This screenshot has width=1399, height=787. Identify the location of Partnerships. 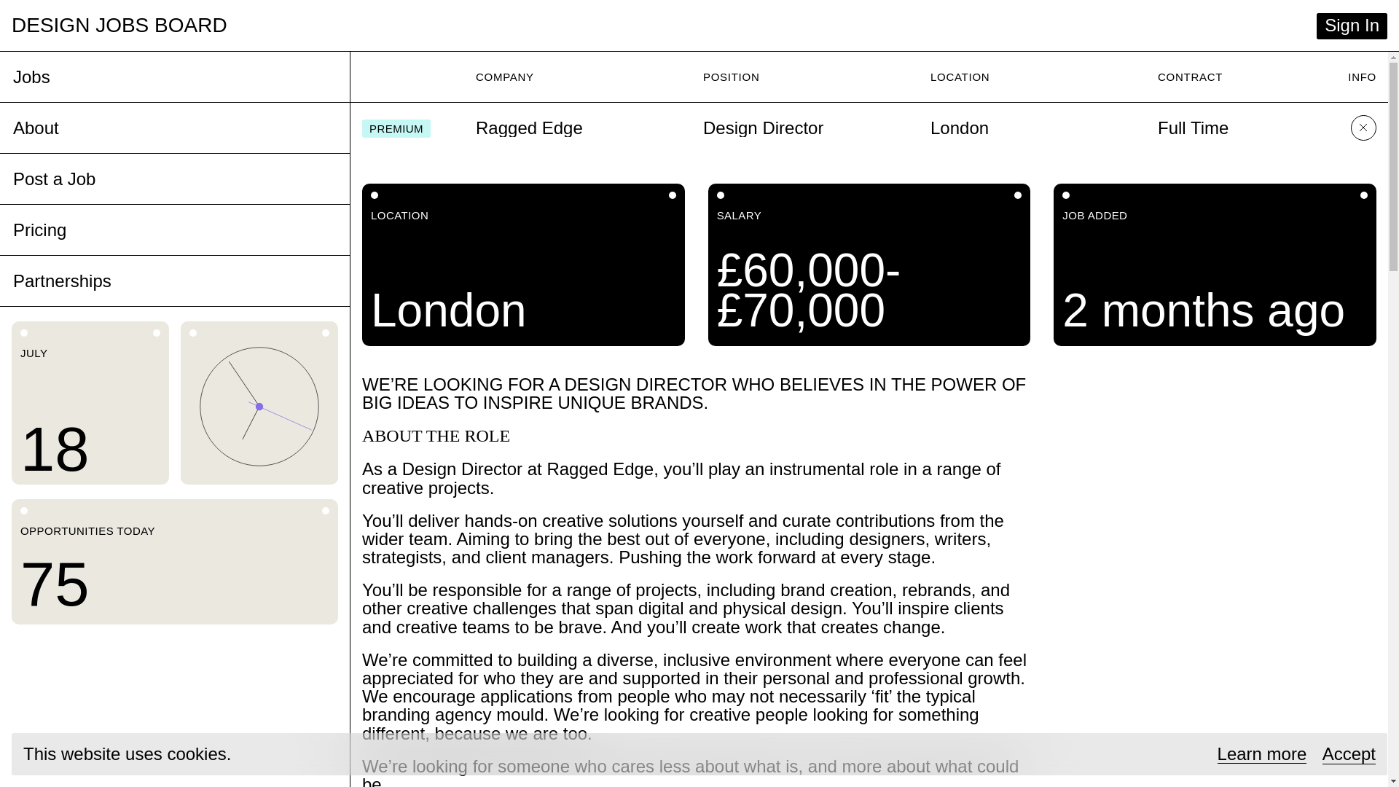
(62, 281).